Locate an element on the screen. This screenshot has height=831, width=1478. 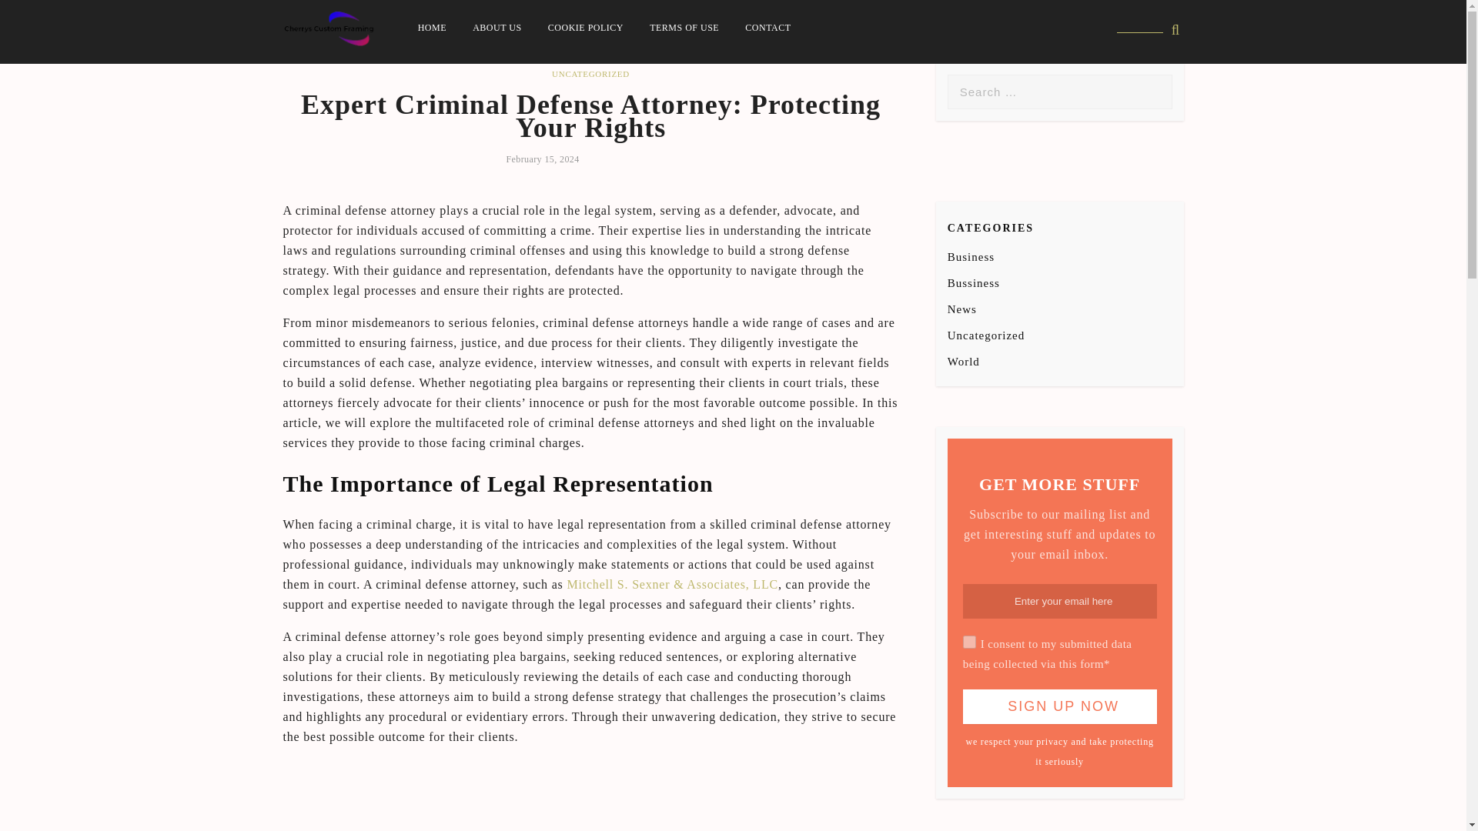
CONTACT is located at coordinates (767, 28).